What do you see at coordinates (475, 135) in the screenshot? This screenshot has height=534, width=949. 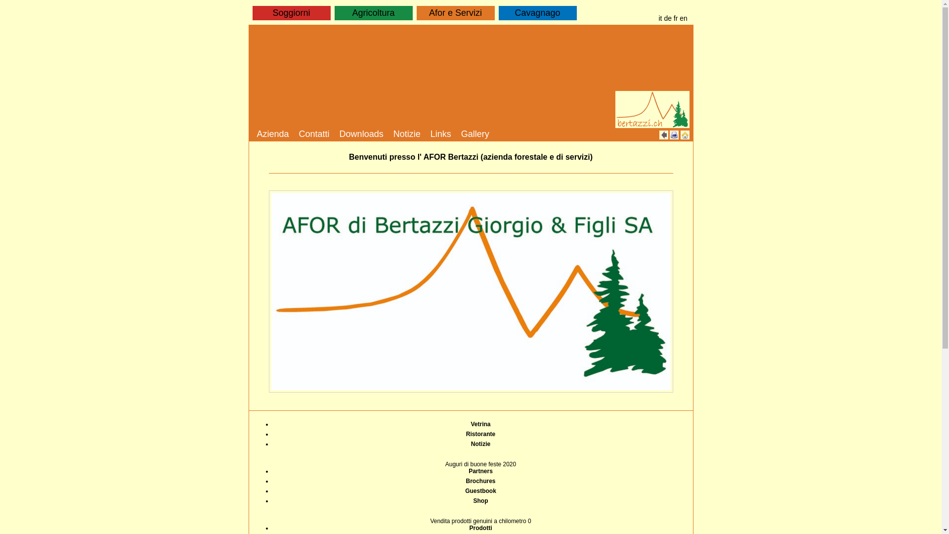 I see `Gallery` at bounding box center [475, 135].